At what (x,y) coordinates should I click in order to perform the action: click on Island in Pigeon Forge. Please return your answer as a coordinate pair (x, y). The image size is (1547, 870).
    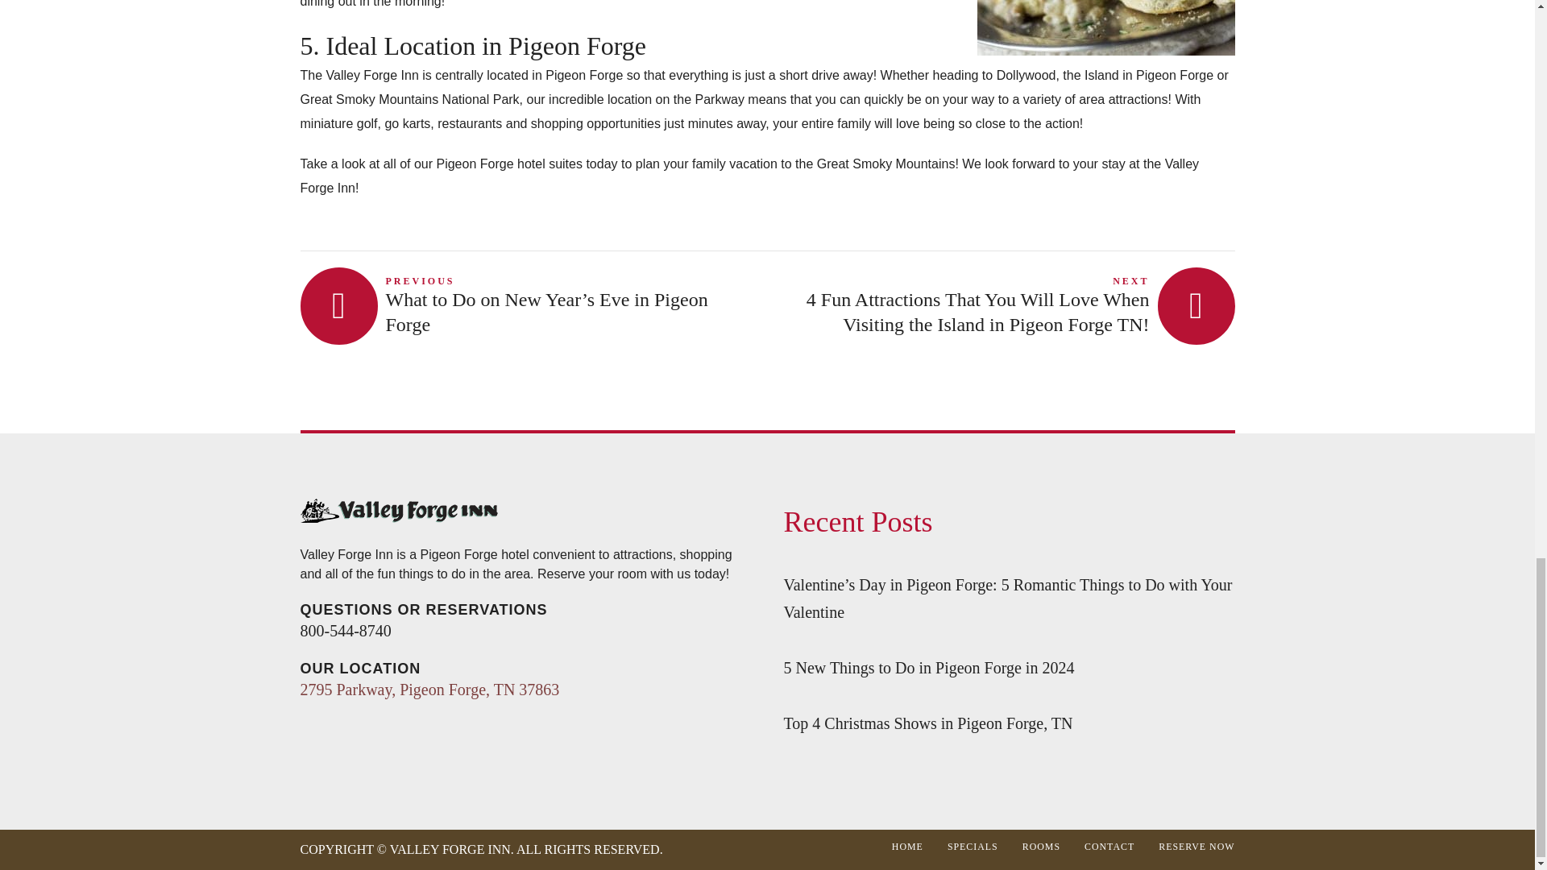
    Looking at the image, I should click on (1148, 75).